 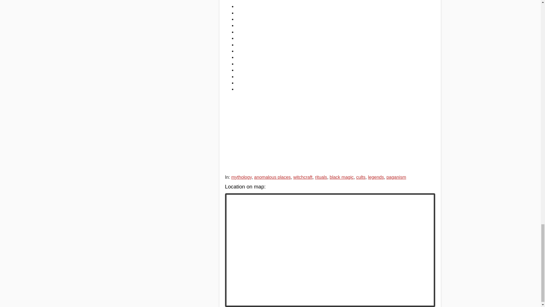 I want to click on anomalous places, so click(x=272, y=177).